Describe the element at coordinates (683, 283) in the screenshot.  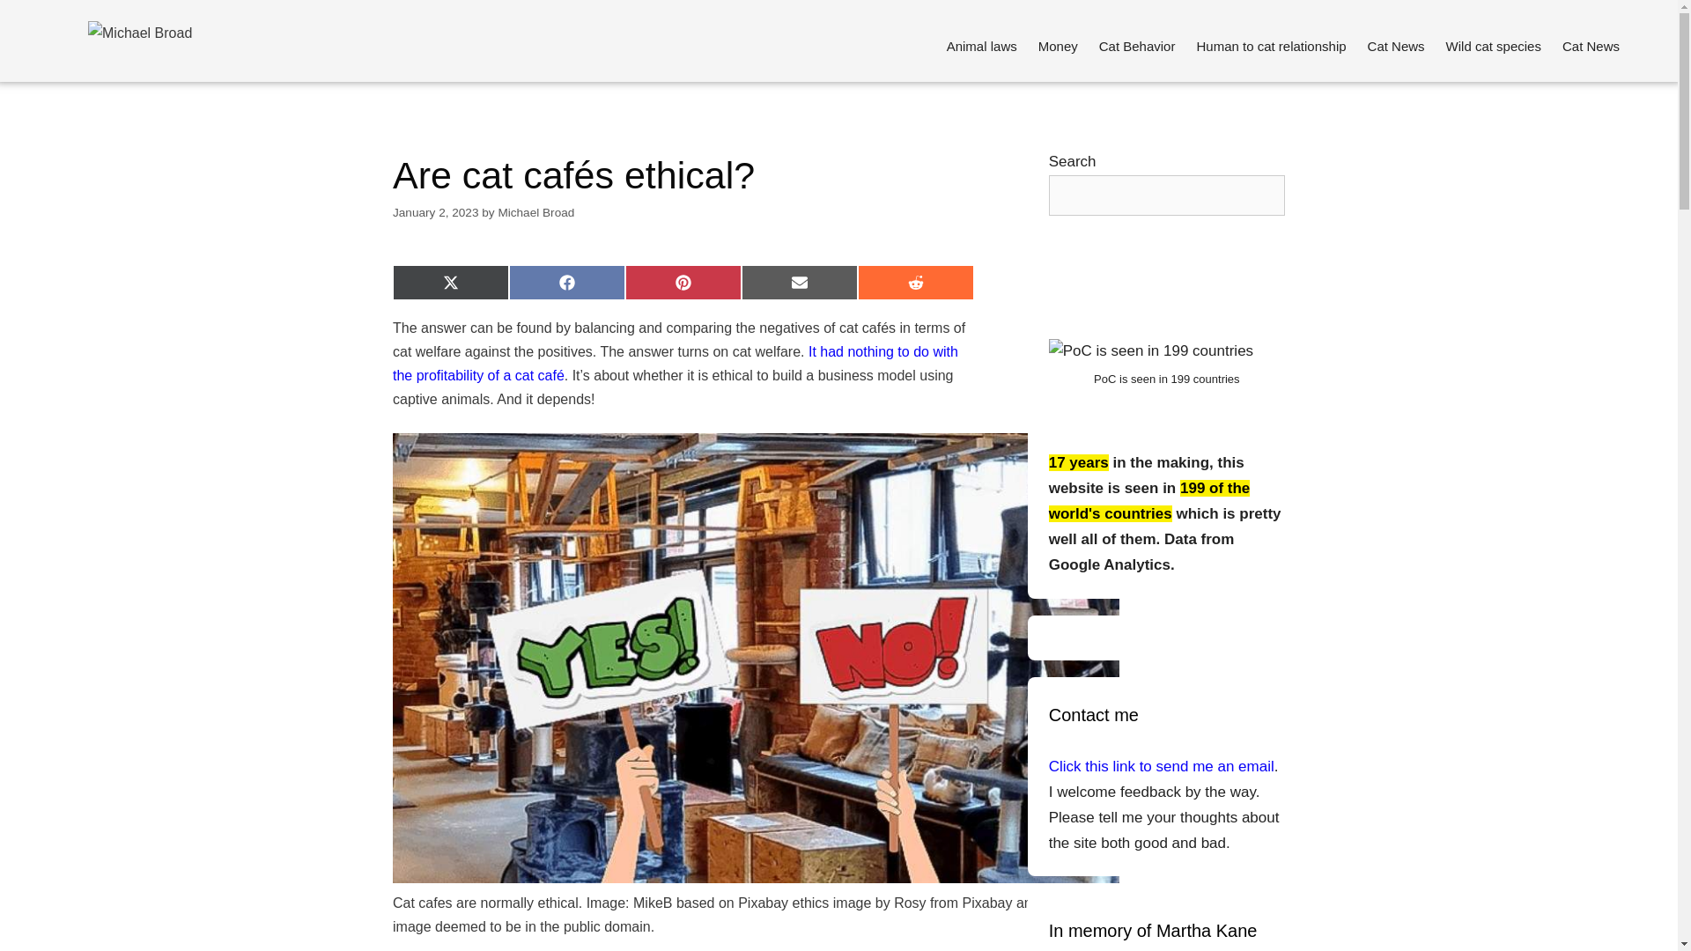
I see `Share on Pinterest` at that location.